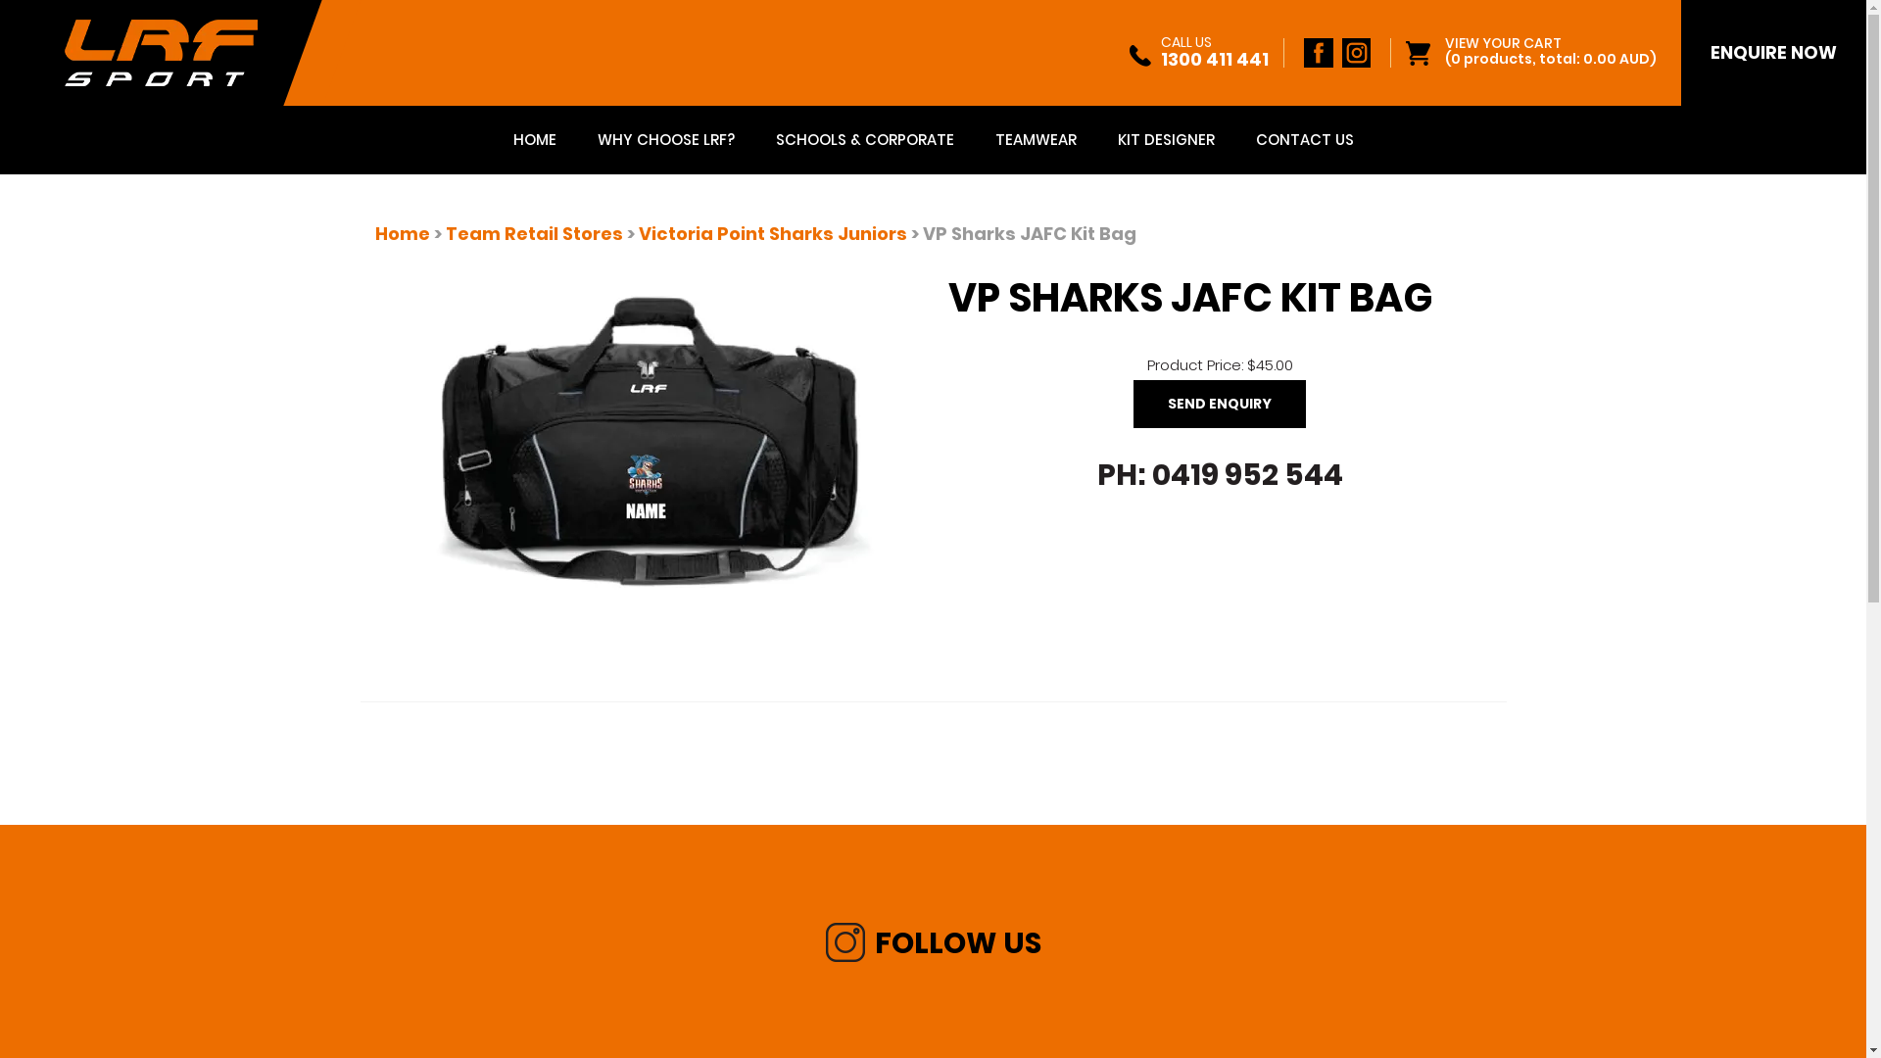 This screenshot has height=1058, width=1881. I want to click on VP Sharks JAFC Kit Bag, so click(647, 439).